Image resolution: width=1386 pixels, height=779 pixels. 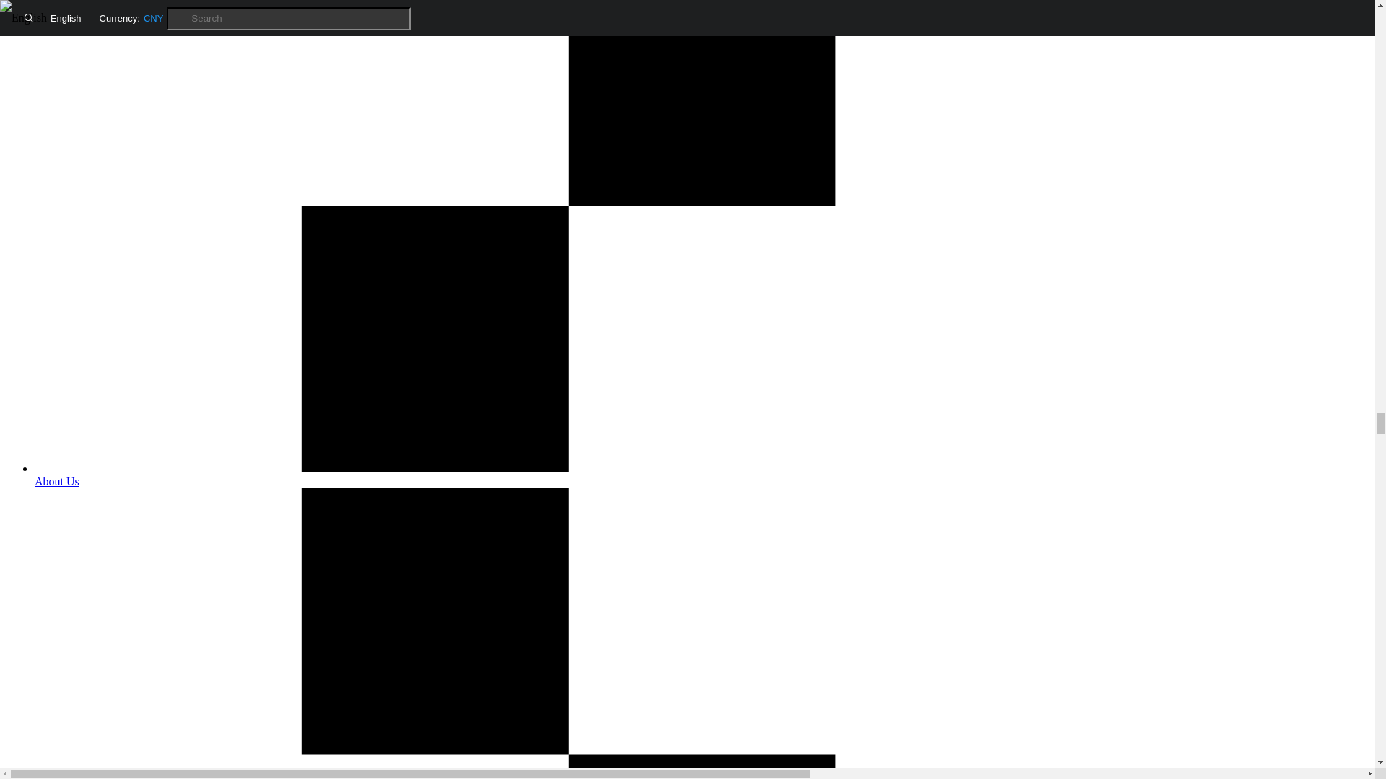 I want to click on About Us, so click(x=702, y=475).